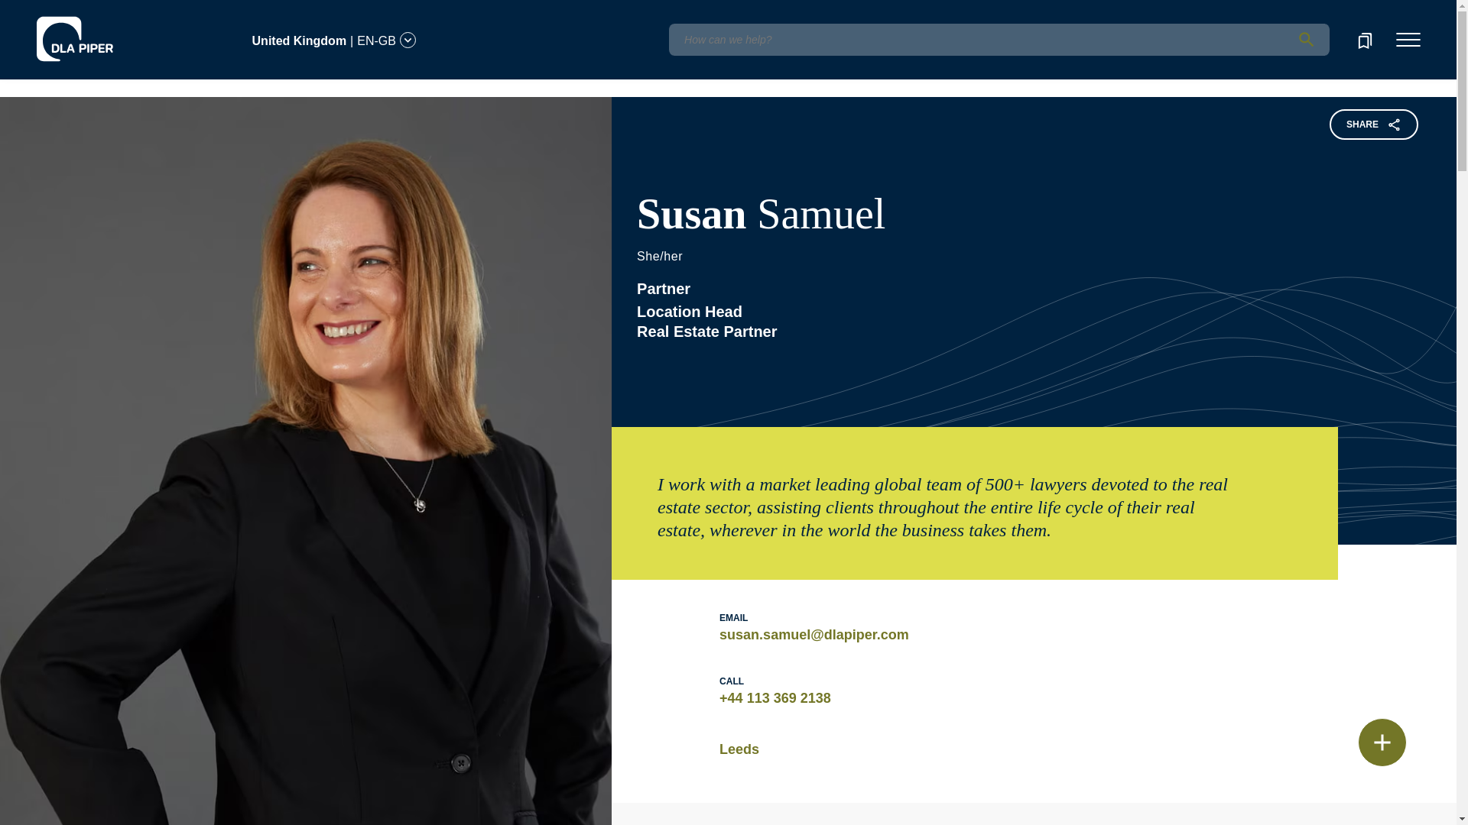 This screenshot has width=1468, height=825. I want to click on English, so click(116, 11).